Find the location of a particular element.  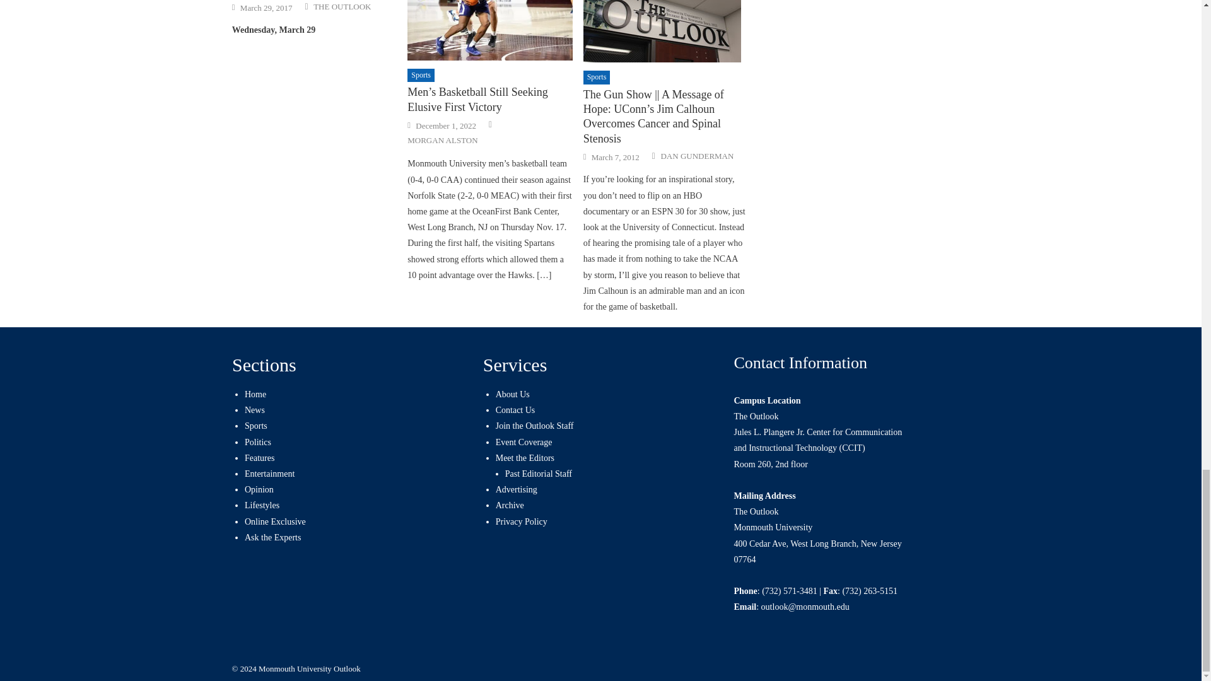

Sports is located at coordinates (597, 77).